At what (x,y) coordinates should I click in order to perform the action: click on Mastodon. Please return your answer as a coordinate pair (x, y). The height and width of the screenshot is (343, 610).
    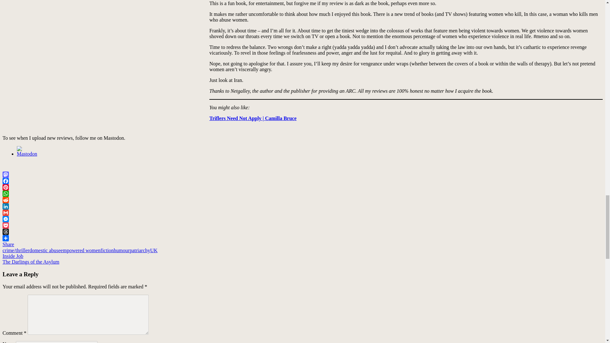
    Looking at the image, I should click on (27, 154).